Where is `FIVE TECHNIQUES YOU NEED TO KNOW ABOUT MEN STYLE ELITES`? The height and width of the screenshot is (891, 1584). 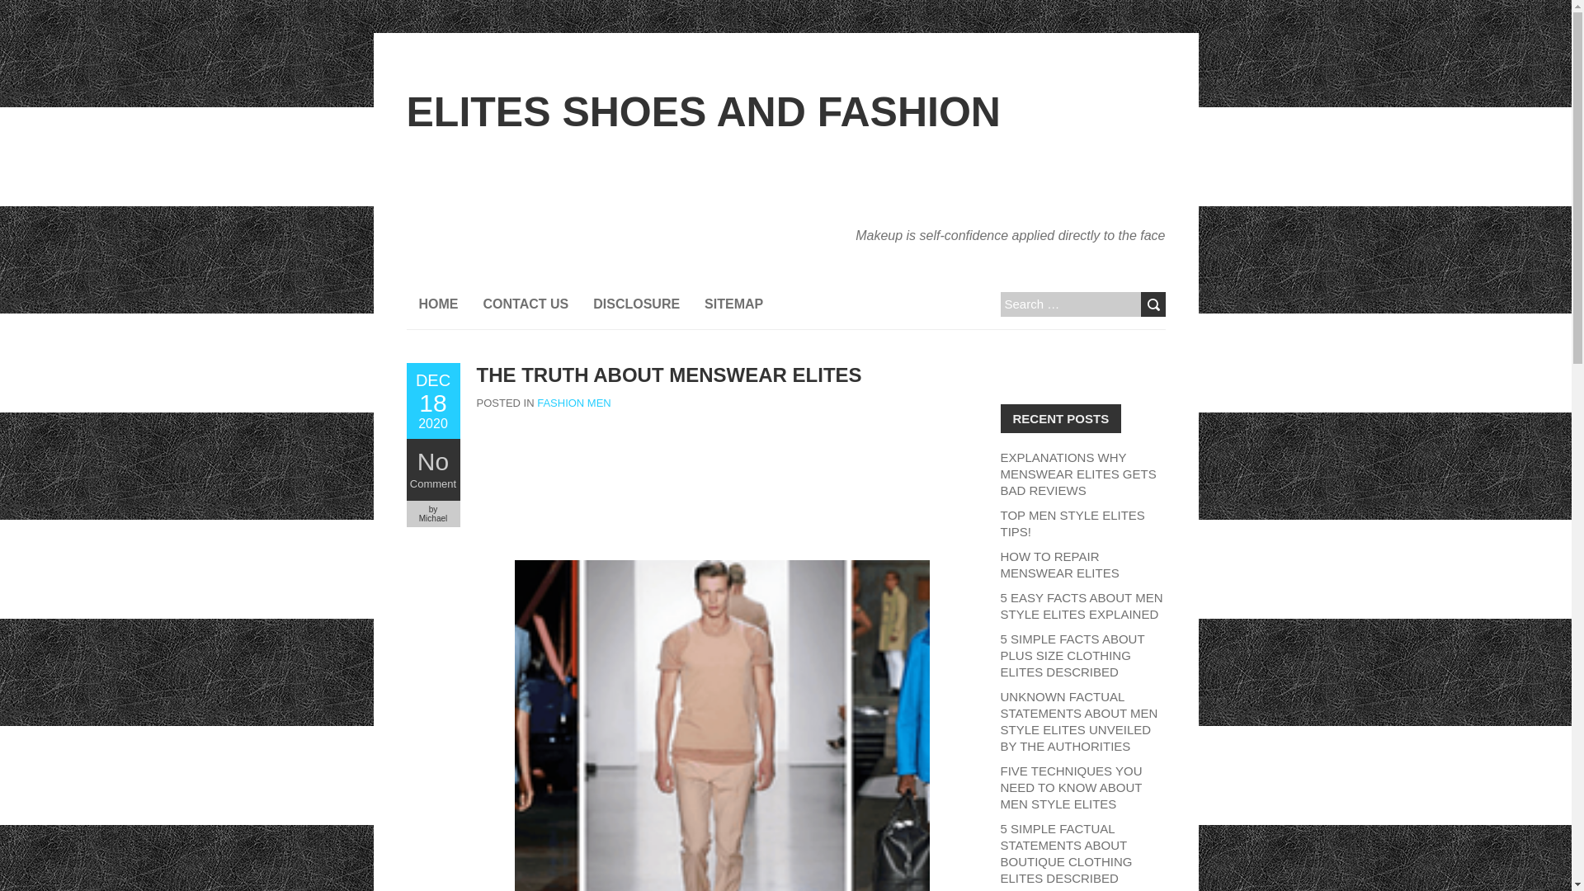
FIVE TECHNIQUES YOU NEED TO KNOW ABOUT MEN STYLE ELITES is located at coordinates (1071, 787).